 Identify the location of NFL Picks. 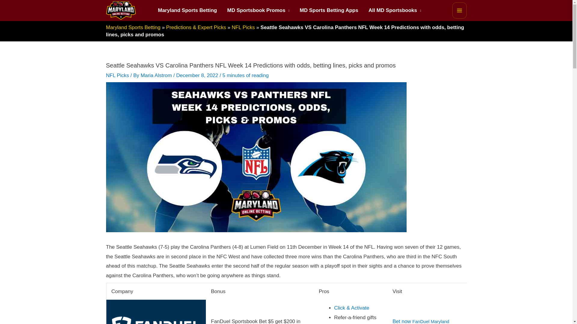
(117, 75).